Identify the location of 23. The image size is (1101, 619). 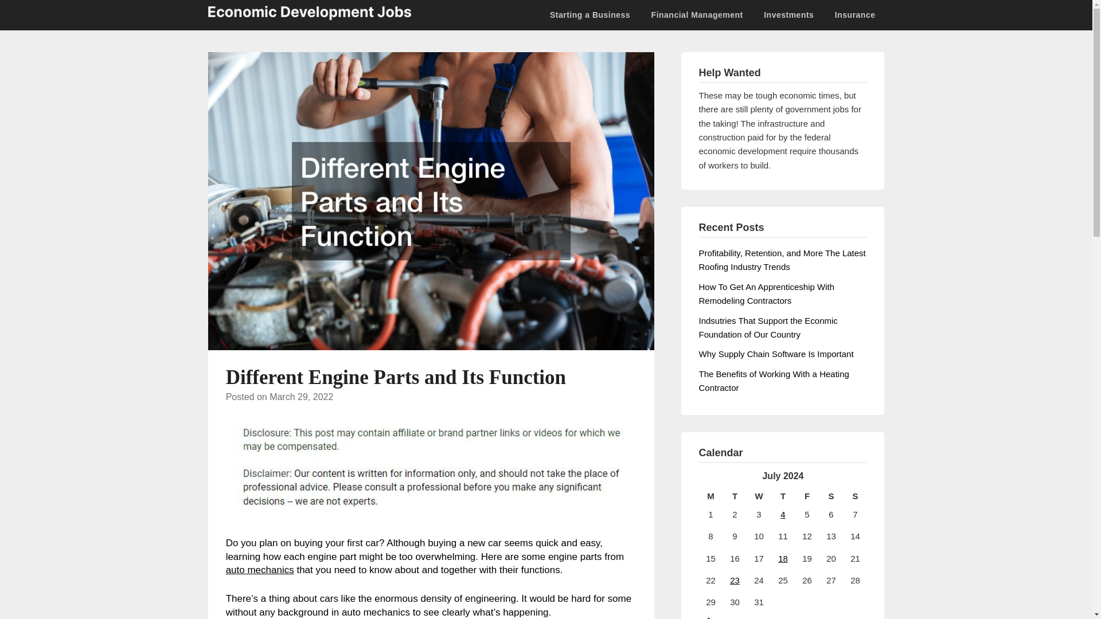
(735, 580).